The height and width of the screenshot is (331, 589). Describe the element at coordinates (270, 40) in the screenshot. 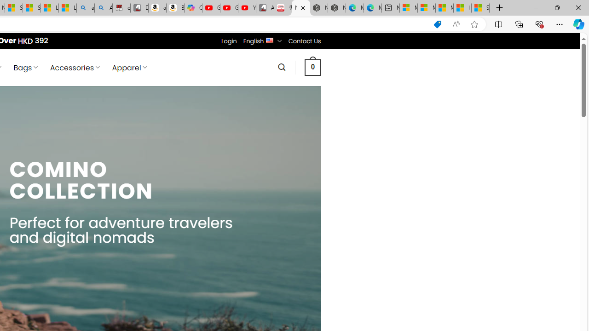

I see `English` at that location.